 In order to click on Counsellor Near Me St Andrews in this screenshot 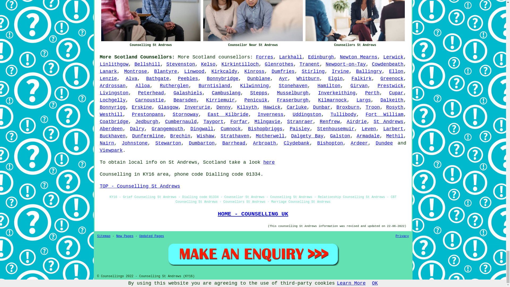, I will do `click(253, 21)`.